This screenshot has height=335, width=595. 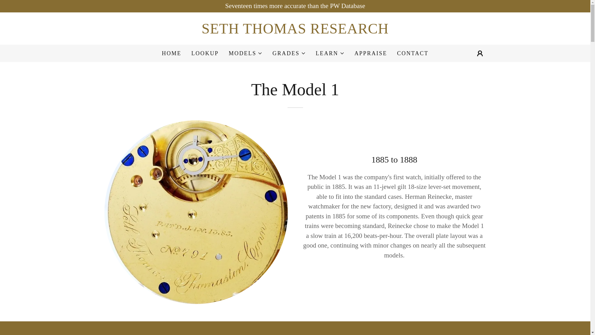 What do you see at coordinates (412, 53) in the screenshot?
I see `CONTACT` at bounding box center [412, 53].